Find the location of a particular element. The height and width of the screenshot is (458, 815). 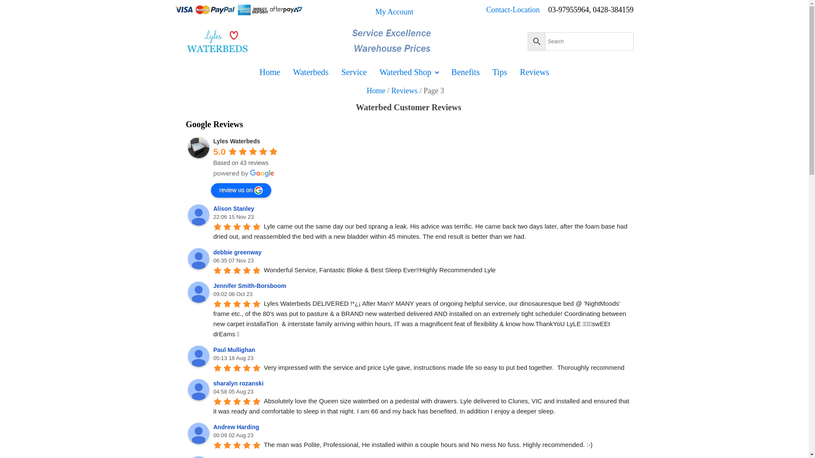

Jennifer Smith-Borsboom is located at coordinates (251, 286).